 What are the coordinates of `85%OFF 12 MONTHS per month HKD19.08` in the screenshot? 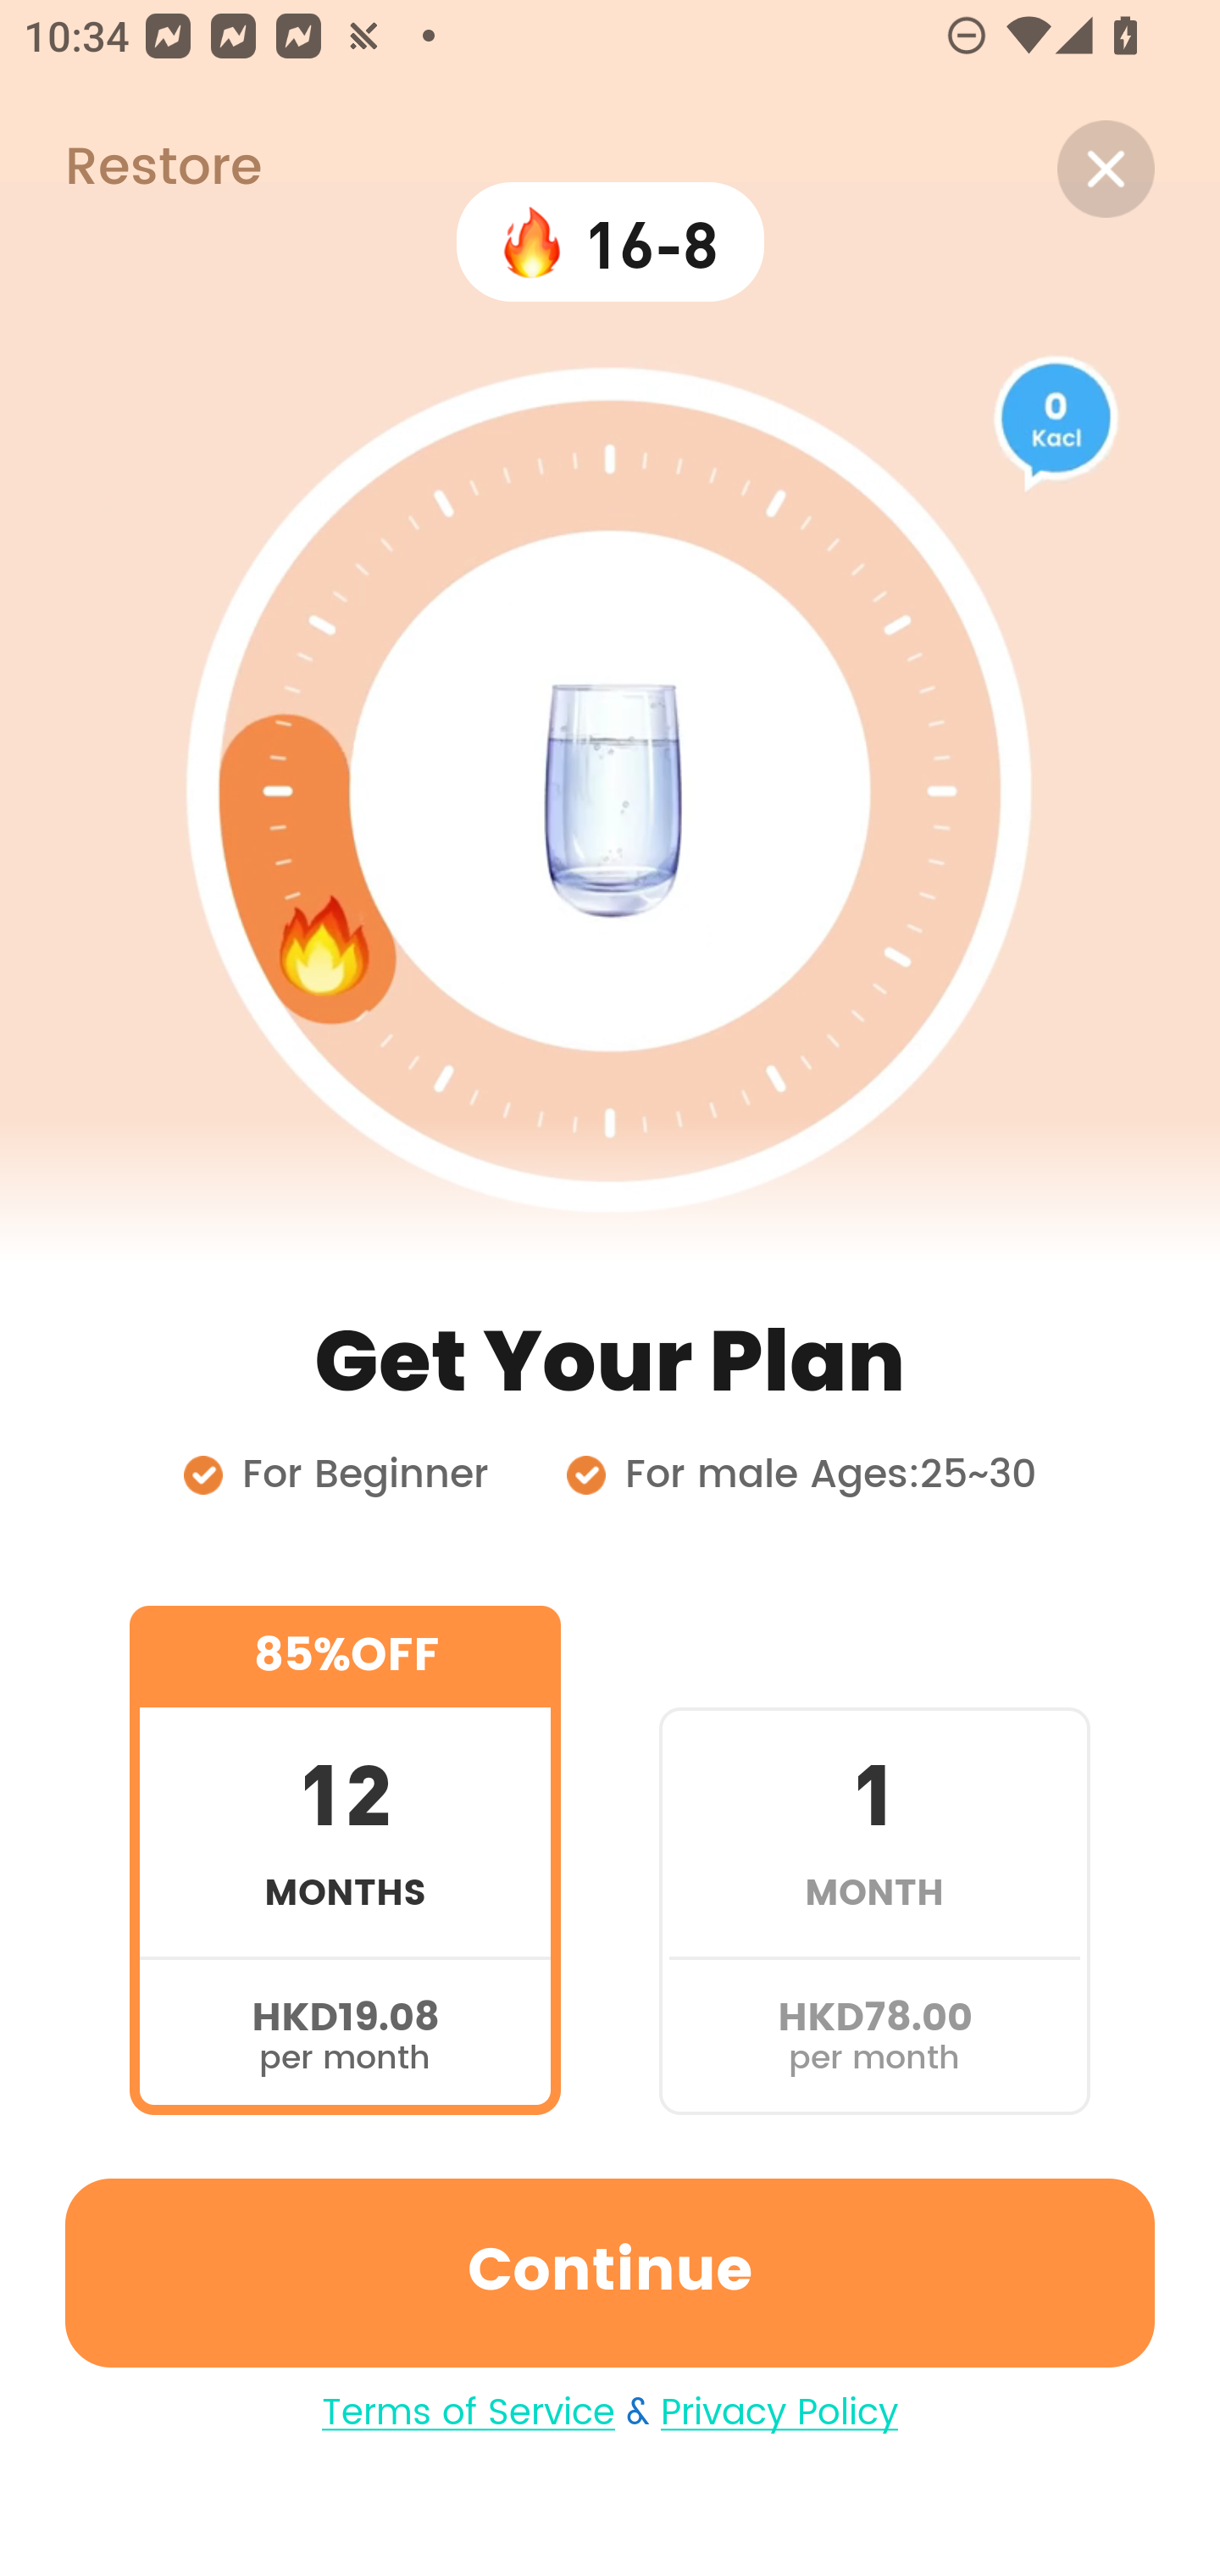 It's located at (345, 1859).